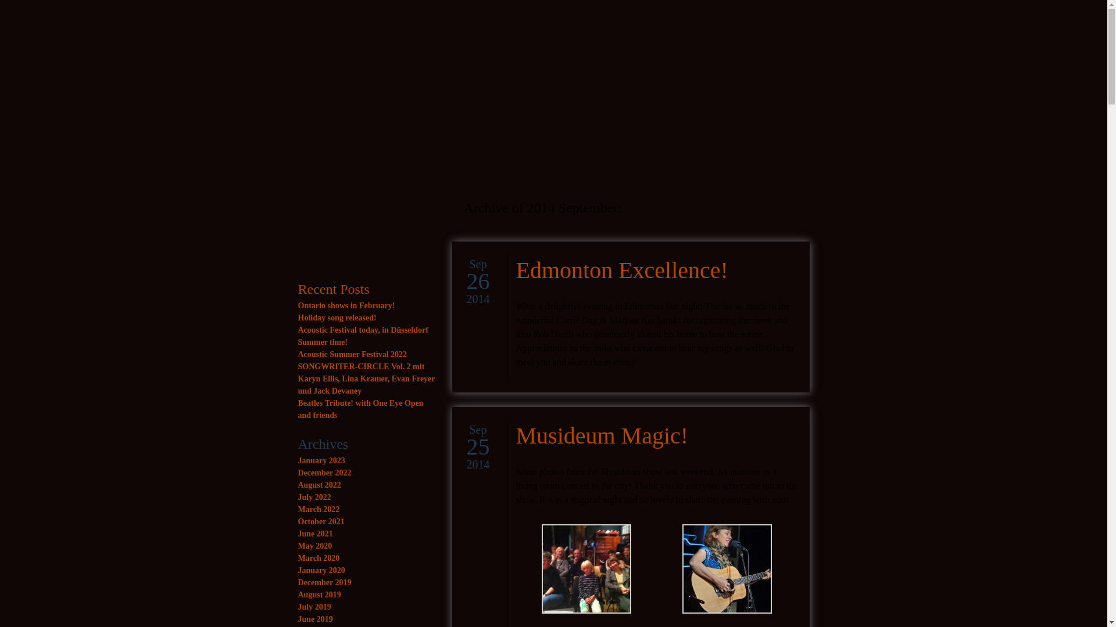 The height and width of the screenshot is (627, 1116). Describe the element at coordinates (681, 17) in the screenshot. I see `Contact Karyn` at that location.